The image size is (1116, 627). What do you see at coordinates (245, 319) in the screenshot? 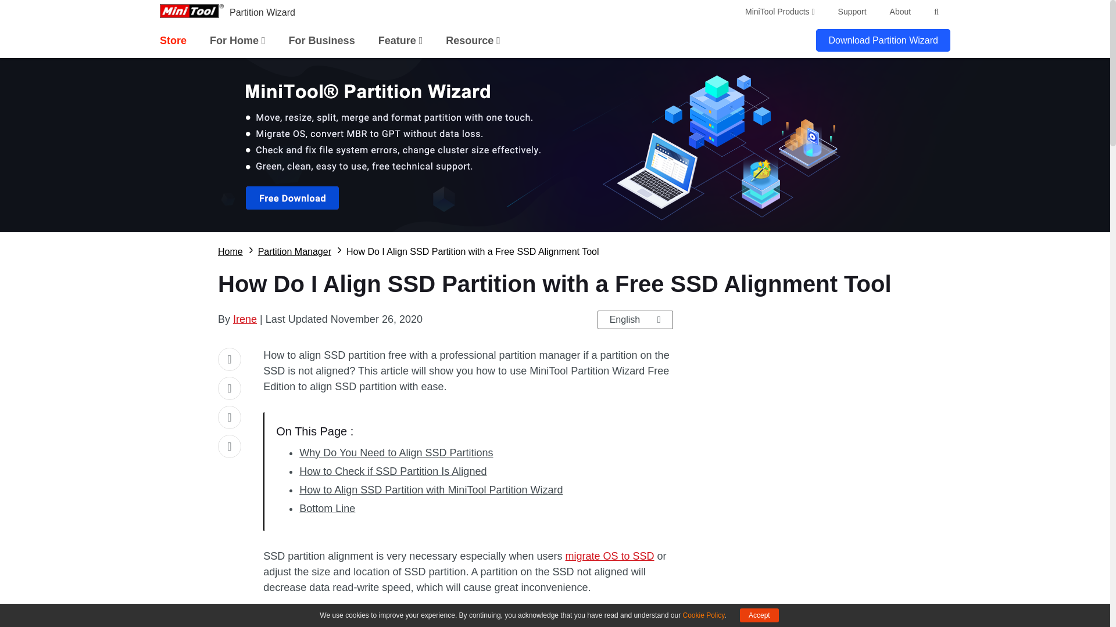
I see `Irene` at bounding box center [245, 319].